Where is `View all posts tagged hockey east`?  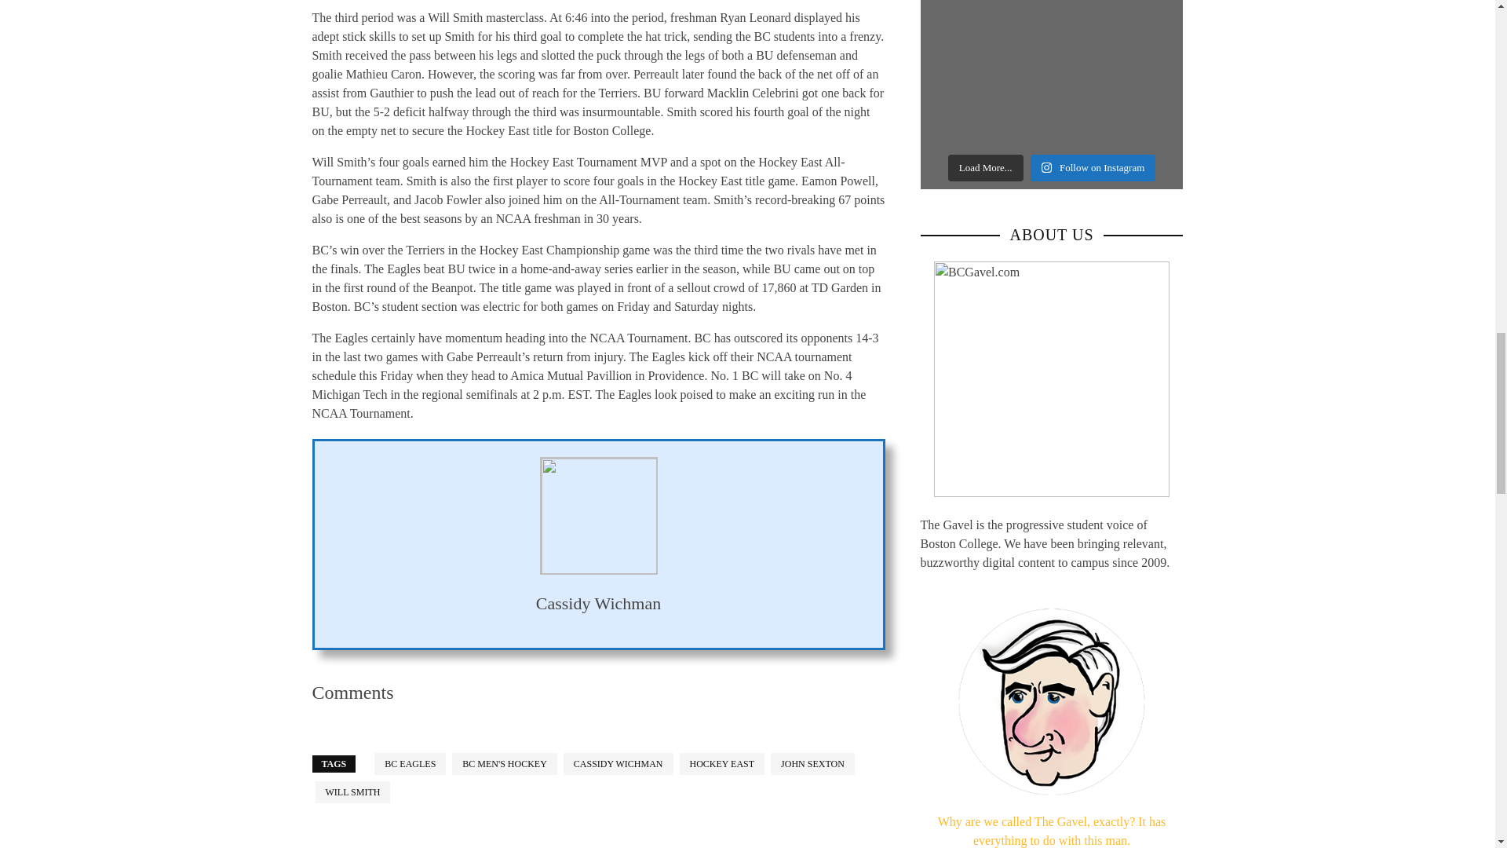
View all posts tagged hockey east is located at coordinates (722, 764).